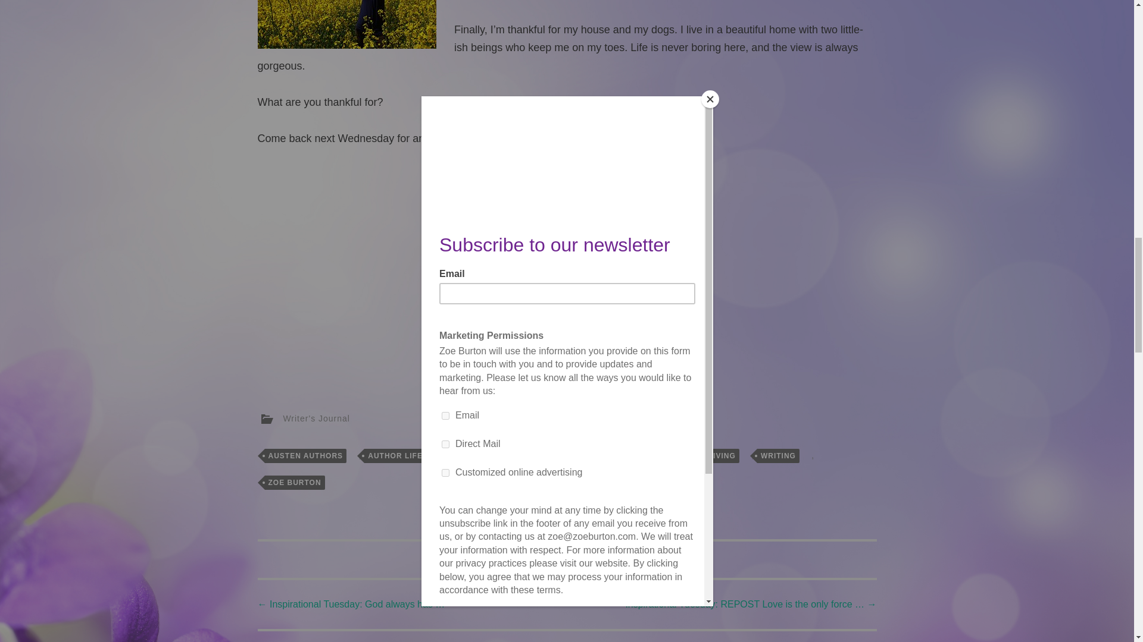 The image size is (1143, 642). What do you see at coordinates (538, 455) in the screenshot?
I see `JOURNAL` at bounding box center [538, 455].